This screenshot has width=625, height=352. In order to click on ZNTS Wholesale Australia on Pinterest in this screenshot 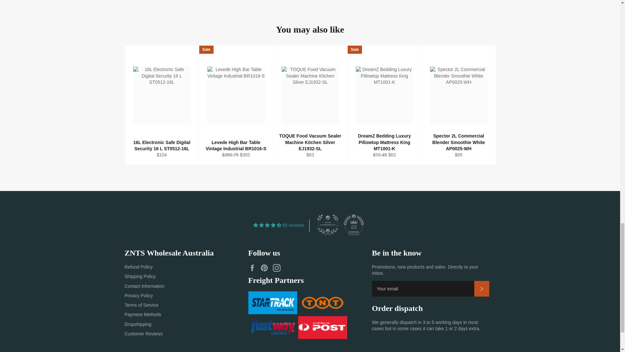, I will do `click(266, 268)`.